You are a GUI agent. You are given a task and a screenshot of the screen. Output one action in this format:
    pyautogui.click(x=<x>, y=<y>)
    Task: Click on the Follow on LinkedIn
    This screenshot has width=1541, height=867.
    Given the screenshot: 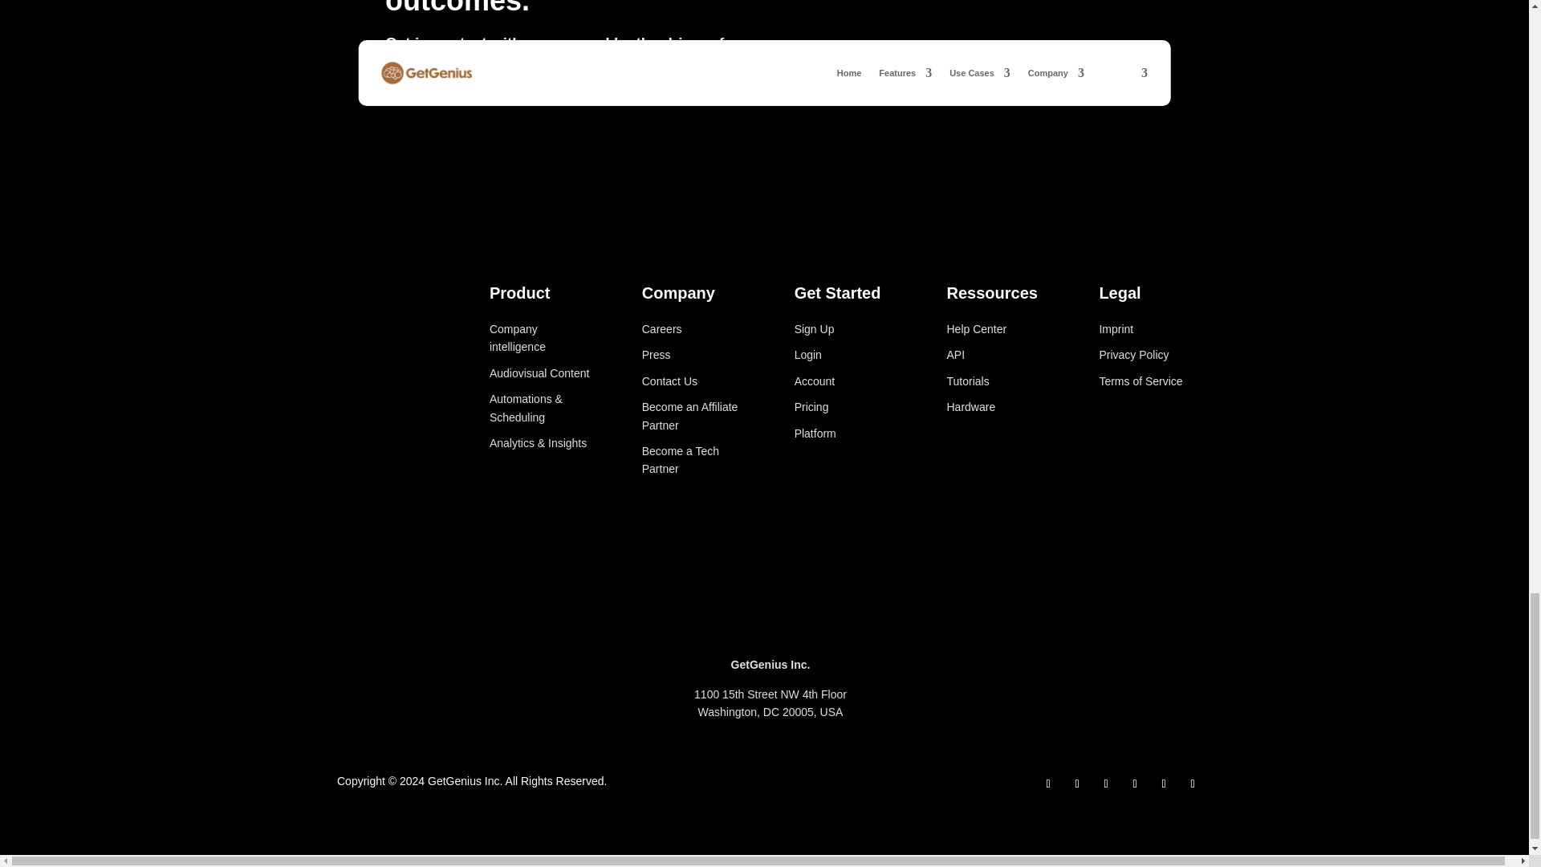 What is the action you would take?
    pyautogui.click(x=1106, y=784)
    